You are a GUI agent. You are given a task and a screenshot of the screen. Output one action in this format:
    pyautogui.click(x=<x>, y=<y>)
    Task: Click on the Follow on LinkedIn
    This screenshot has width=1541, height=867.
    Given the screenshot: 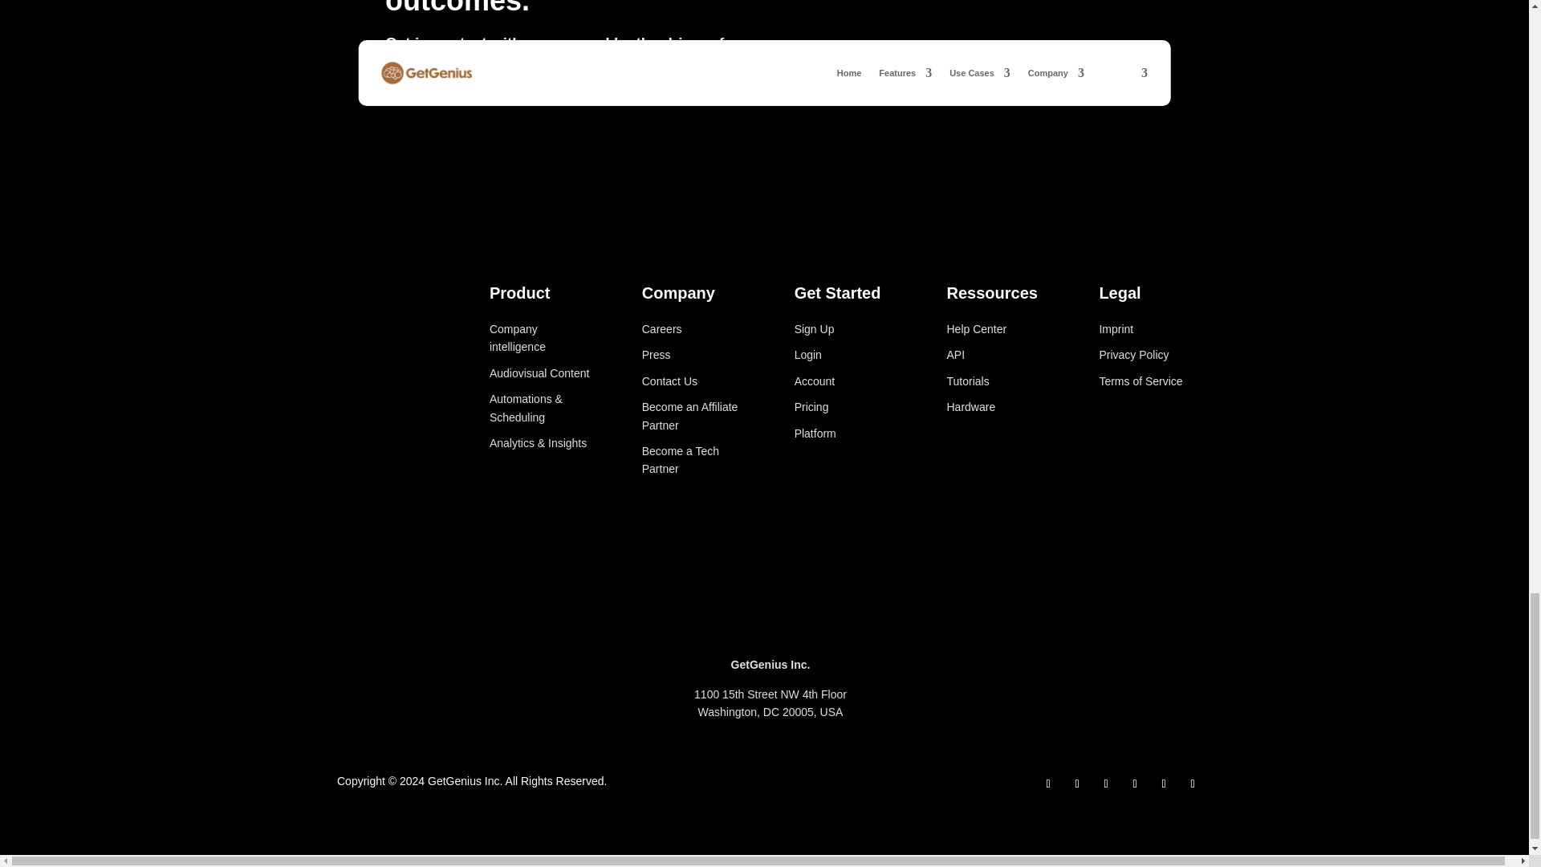 What is the action you would take?
    pyautogui.click(x=1106, y=784)
    